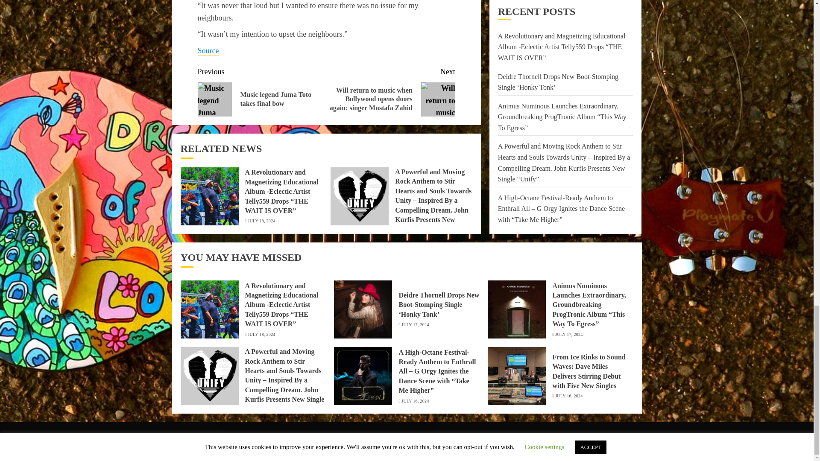 The width and height of the screenshot is (820, 461). Describe the element at coordinates (208, 51) in the screenshot. I see `Source` at that location.